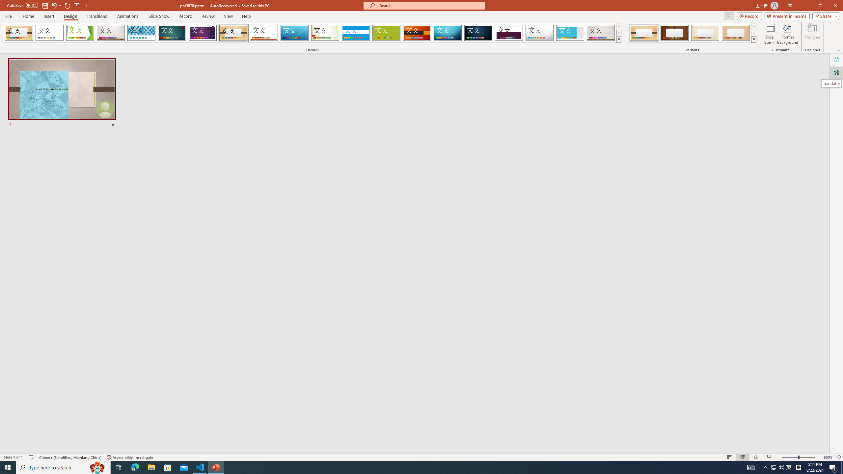  What do you see at coordinates (448, 33) in the screenshot?
I see `Circuit` at bounding box center [448, 33].